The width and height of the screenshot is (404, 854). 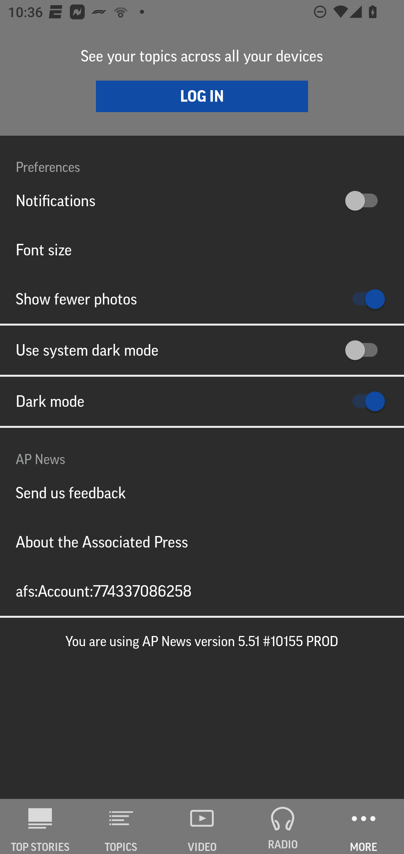 I want to click on Font size, so click(x=202, y=249).